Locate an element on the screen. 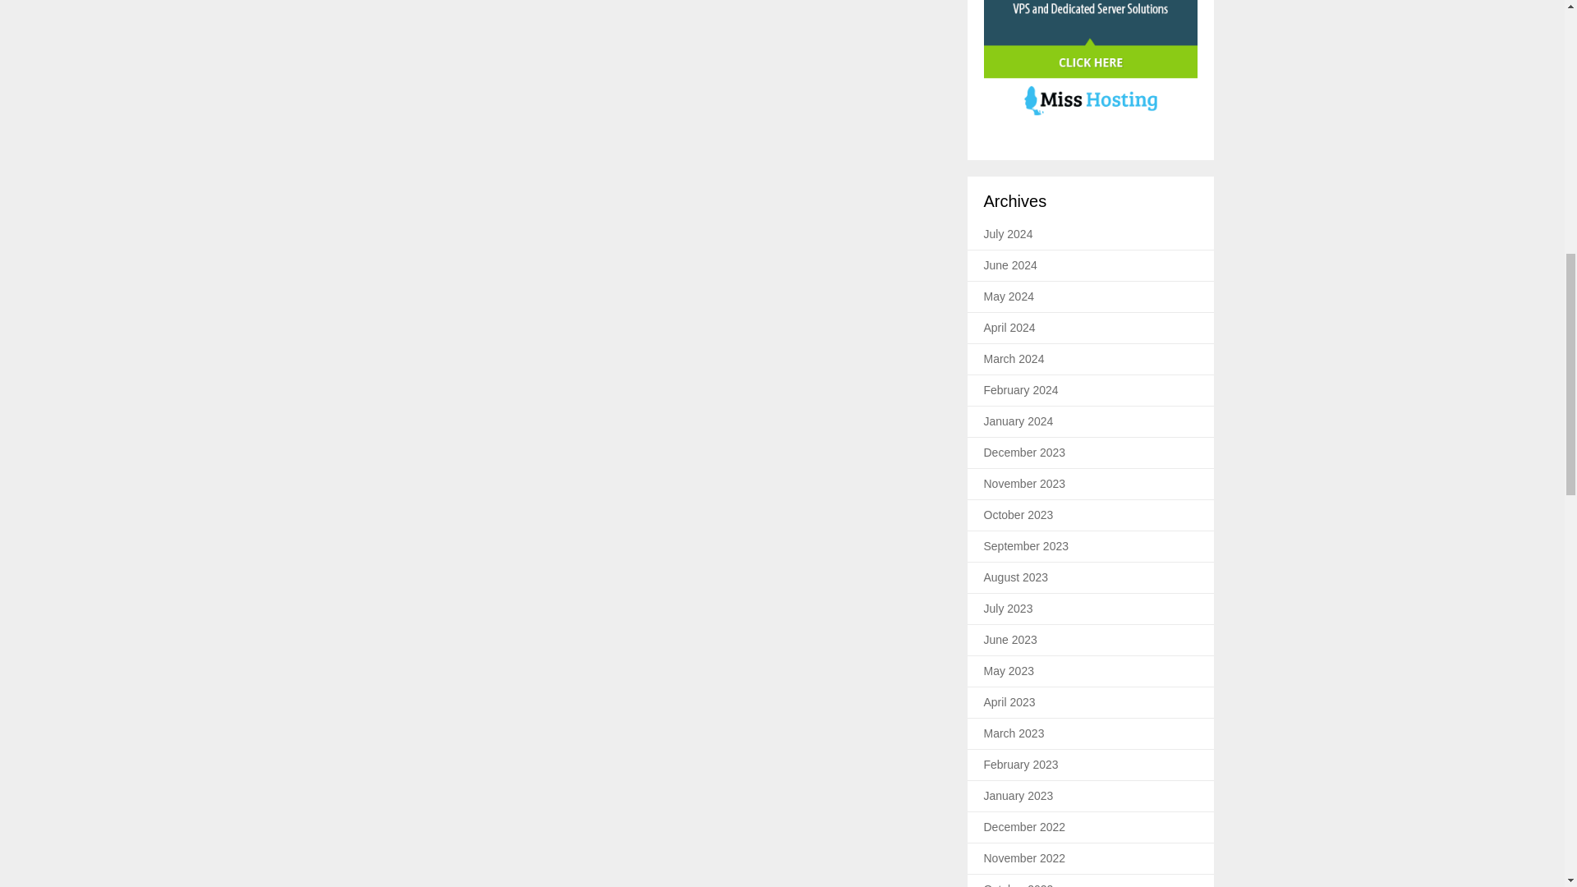 This screenshot has height=887, width=1577. November 2022 is located at coordinates (1025, 857).